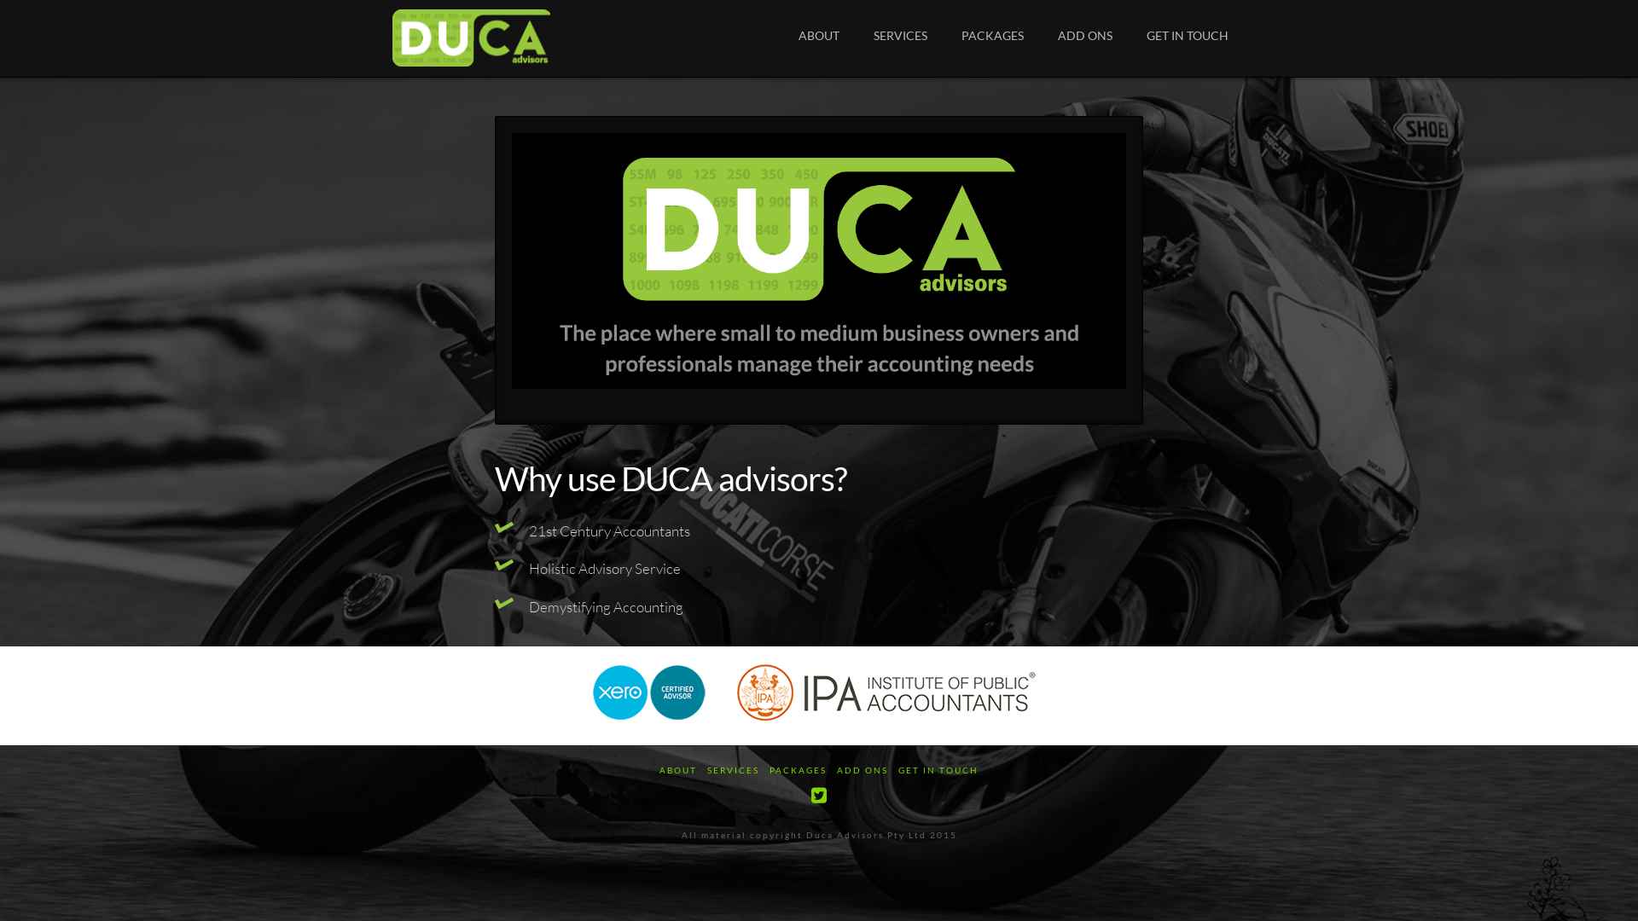 The width and height of the screenshot is (1638, 921). What do you see at coordinates (938, 771) in the screenshot?
I see `GET IN TOUCH` at bounding box center [938, 771].